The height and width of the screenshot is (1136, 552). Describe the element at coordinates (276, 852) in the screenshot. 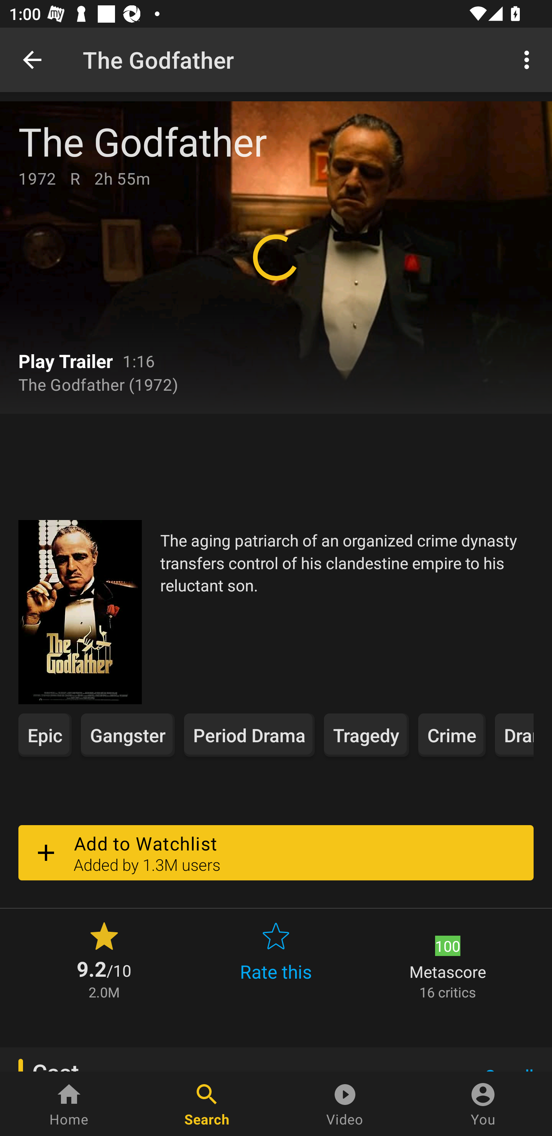

I see `Add to Watchlist Added by 1.3M users` at that location.